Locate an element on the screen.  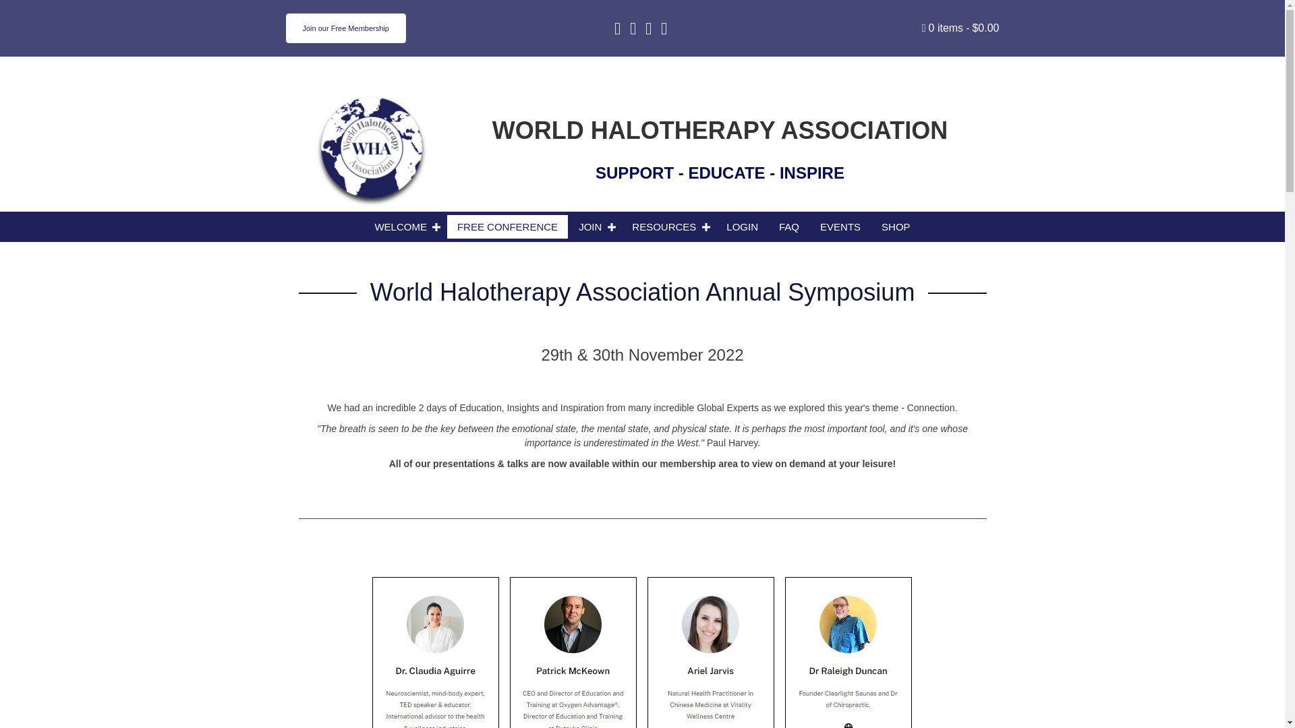
EVENTS is located at coordinates (840, 226).